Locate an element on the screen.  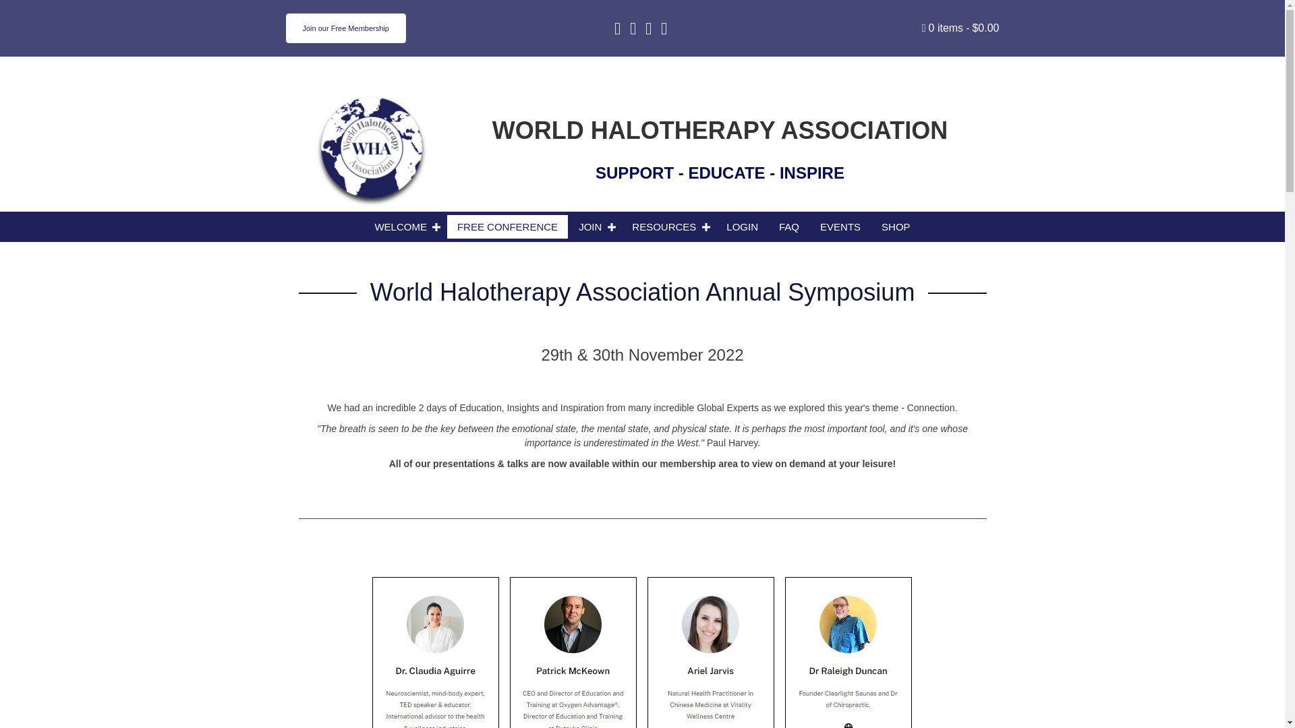
EVENTS is located at coordinates (840, 226).